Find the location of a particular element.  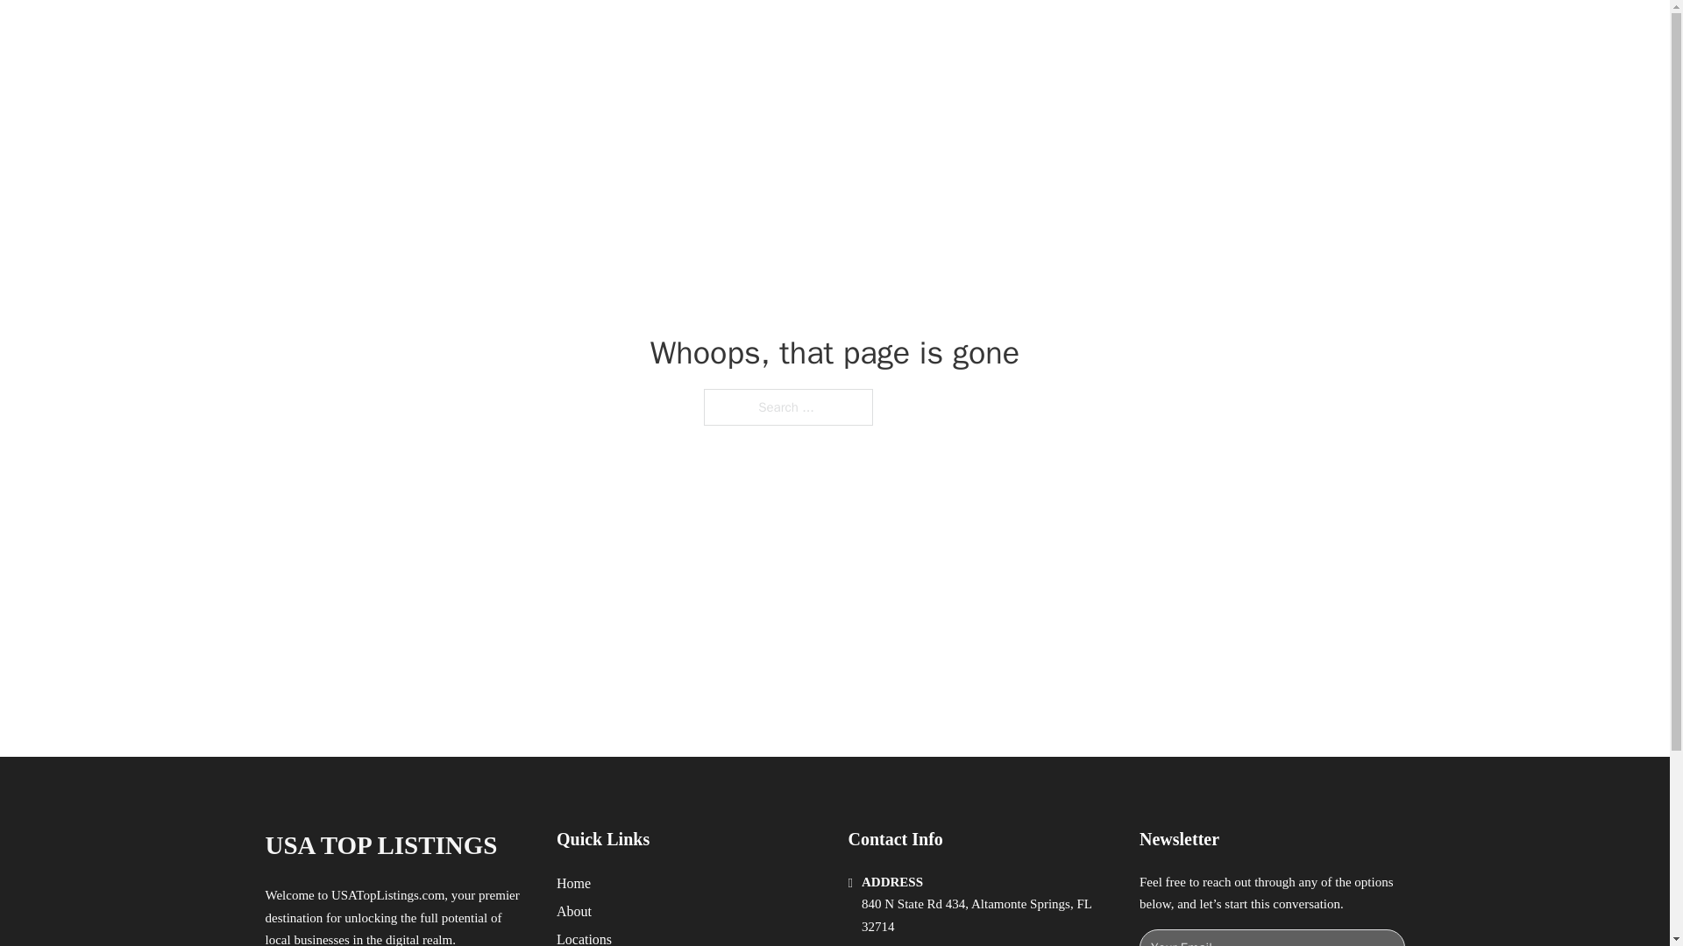

LOCATIONS is located at coordinates (1145, 33).